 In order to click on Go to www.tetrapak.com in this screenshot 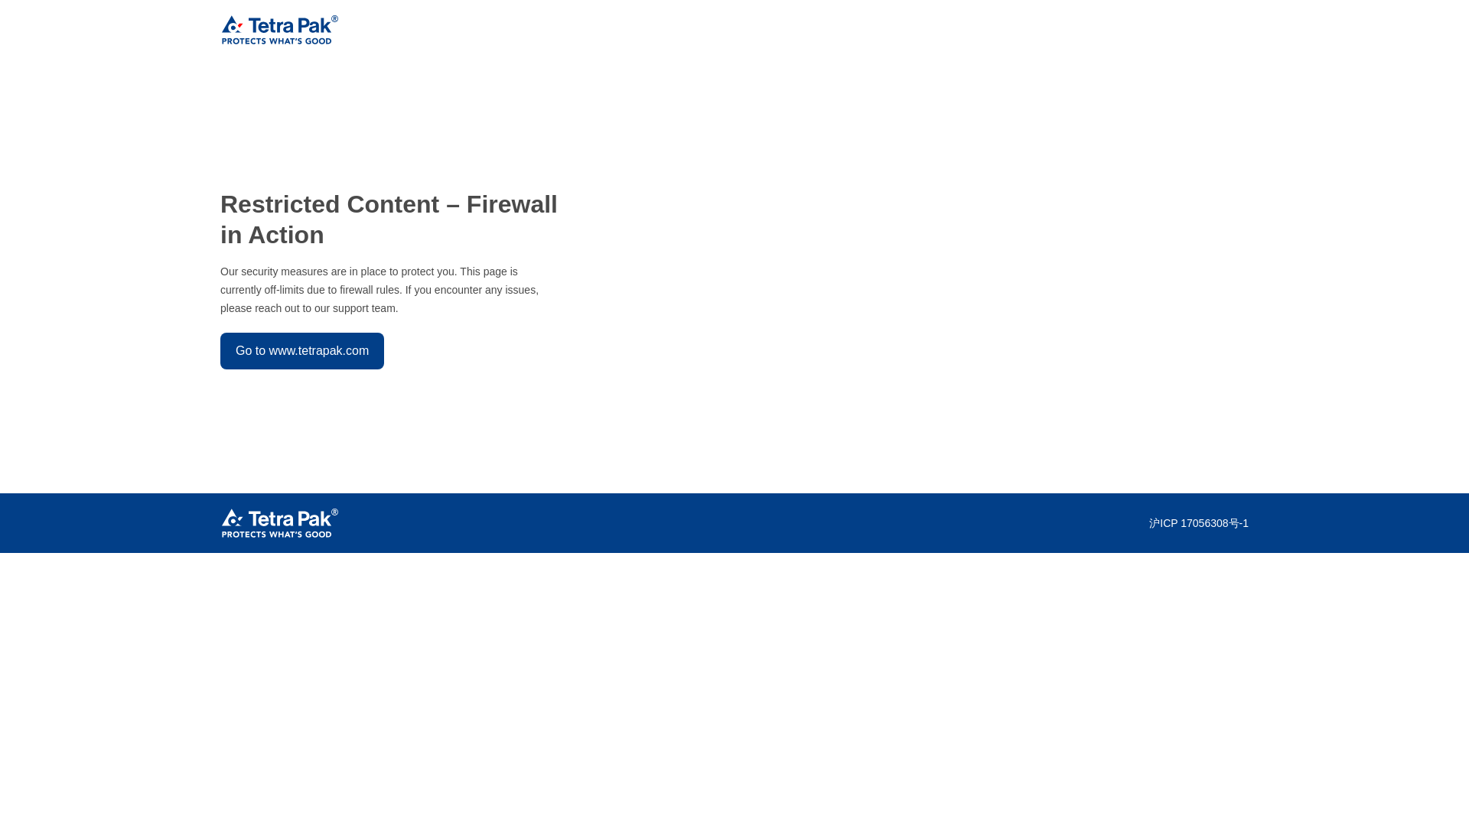, I will do `click(301, 350)`.